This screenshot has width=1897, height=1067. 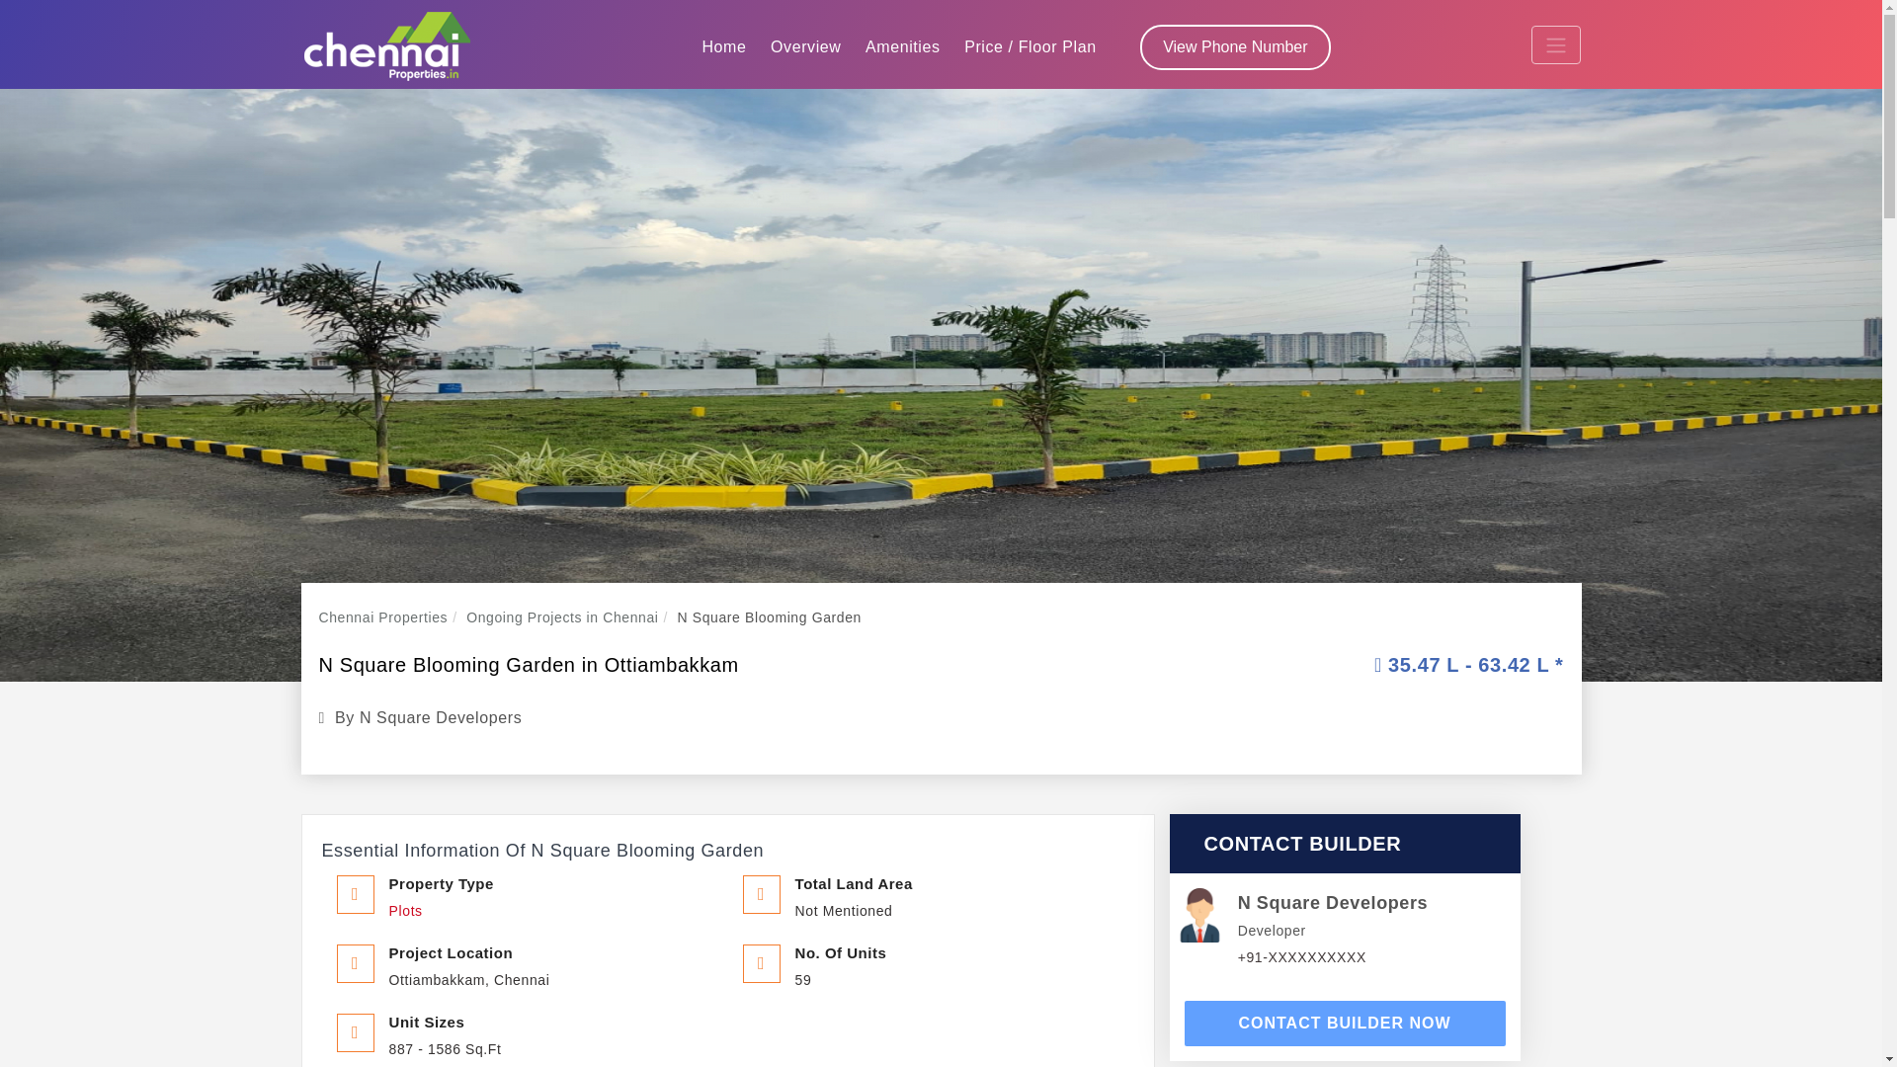 I want to click on Plots, so click(x=405, y=910).